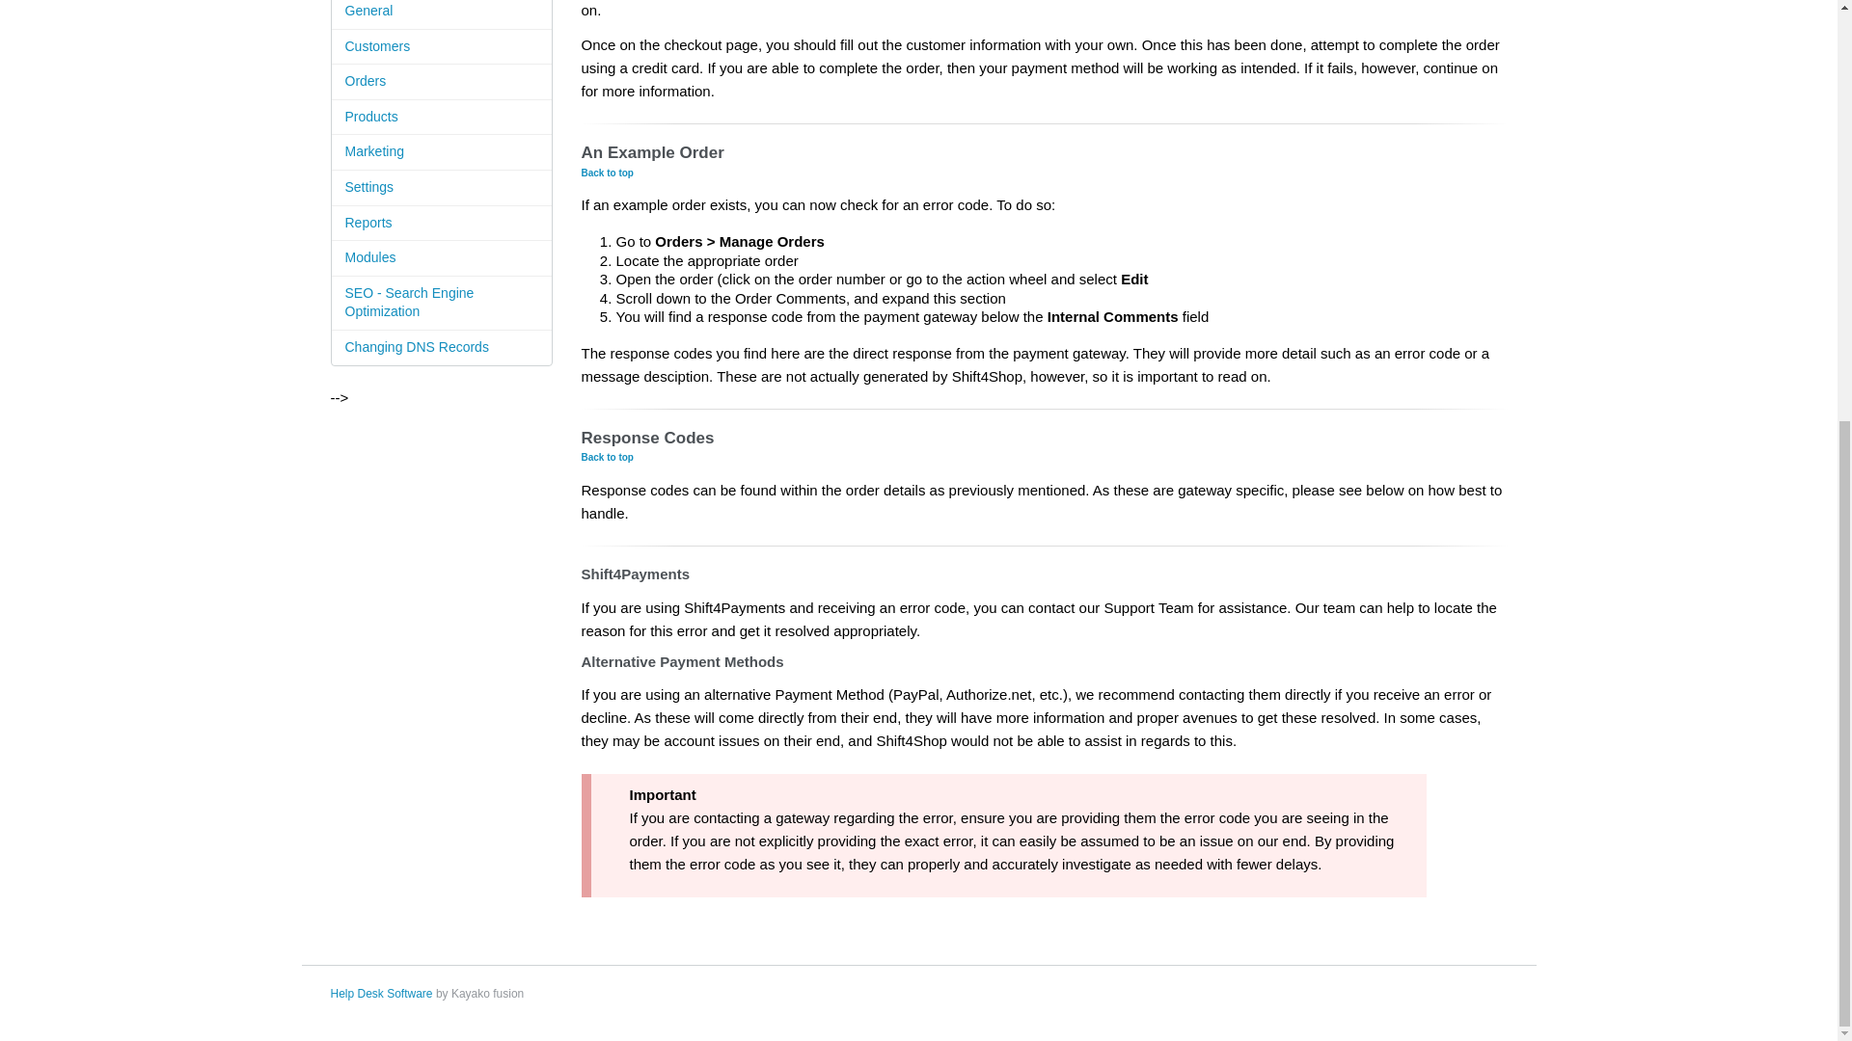  Describe the element at coordinates (607, 457) in the screenshot. I see `Back to top` at that location.